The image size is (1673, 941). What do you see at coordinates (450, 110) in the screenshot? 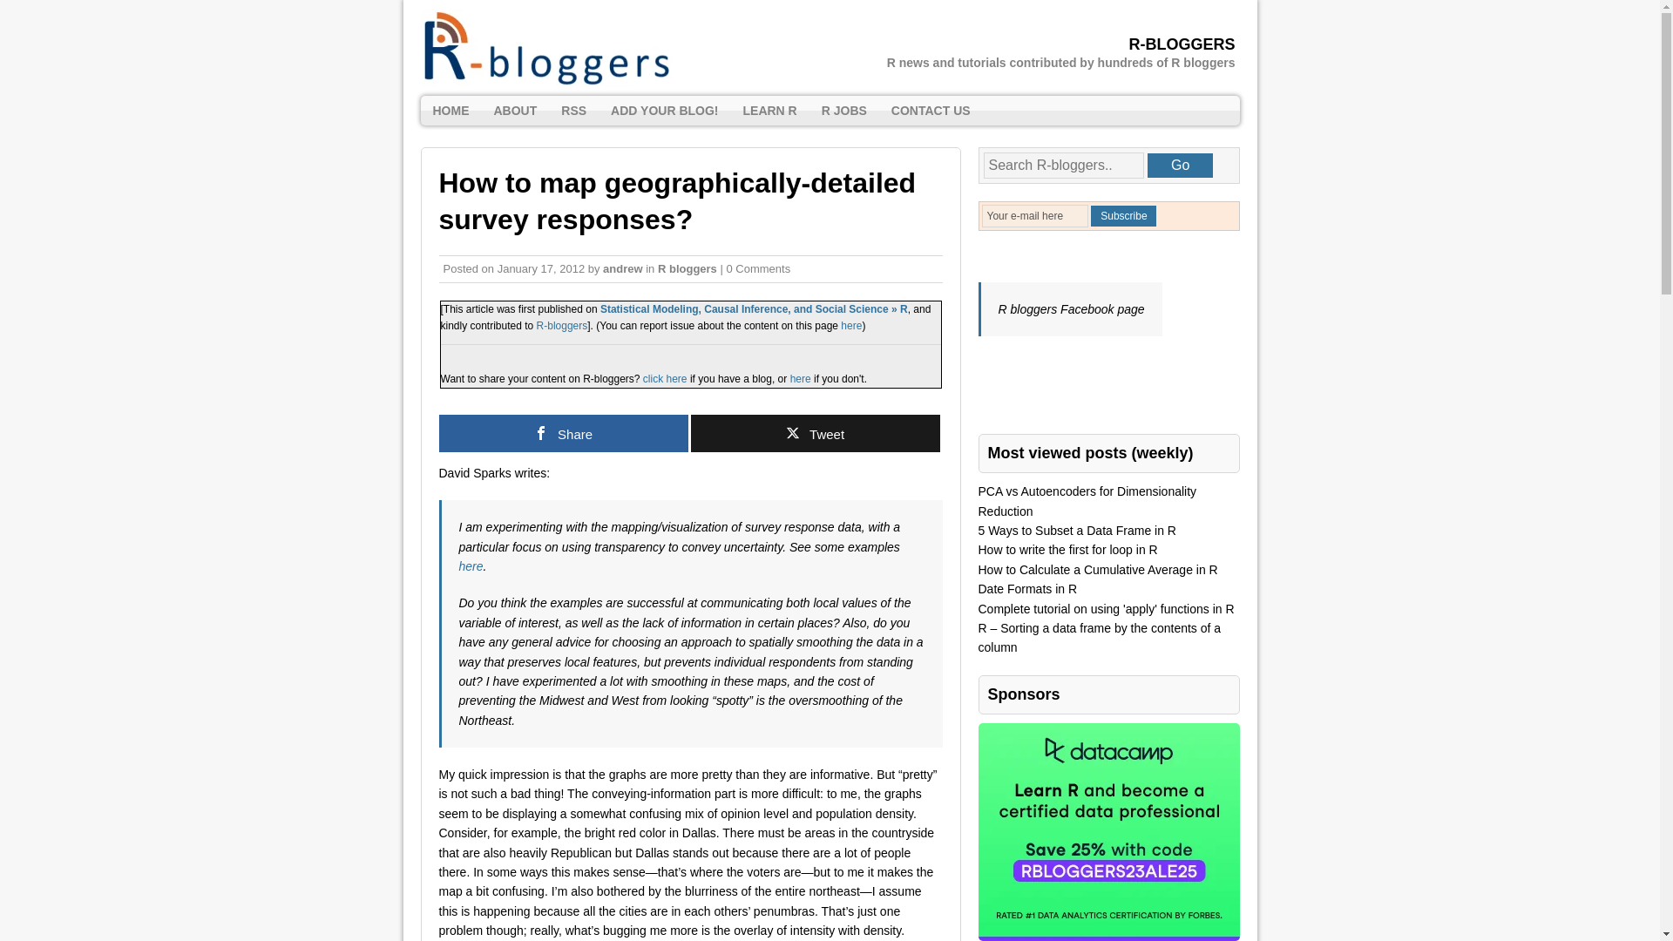
I see `HOME` at bounding box center [450, 110].